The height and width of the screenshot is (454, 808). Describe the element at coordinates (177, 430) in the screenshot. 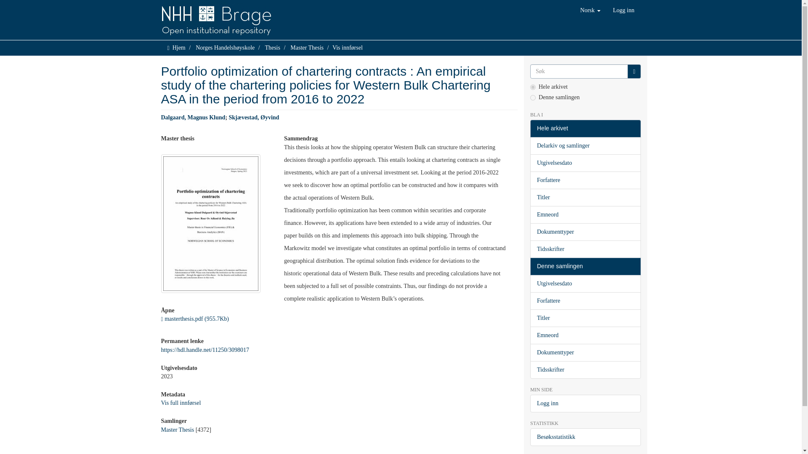

I see `Master Thesis` at that location.